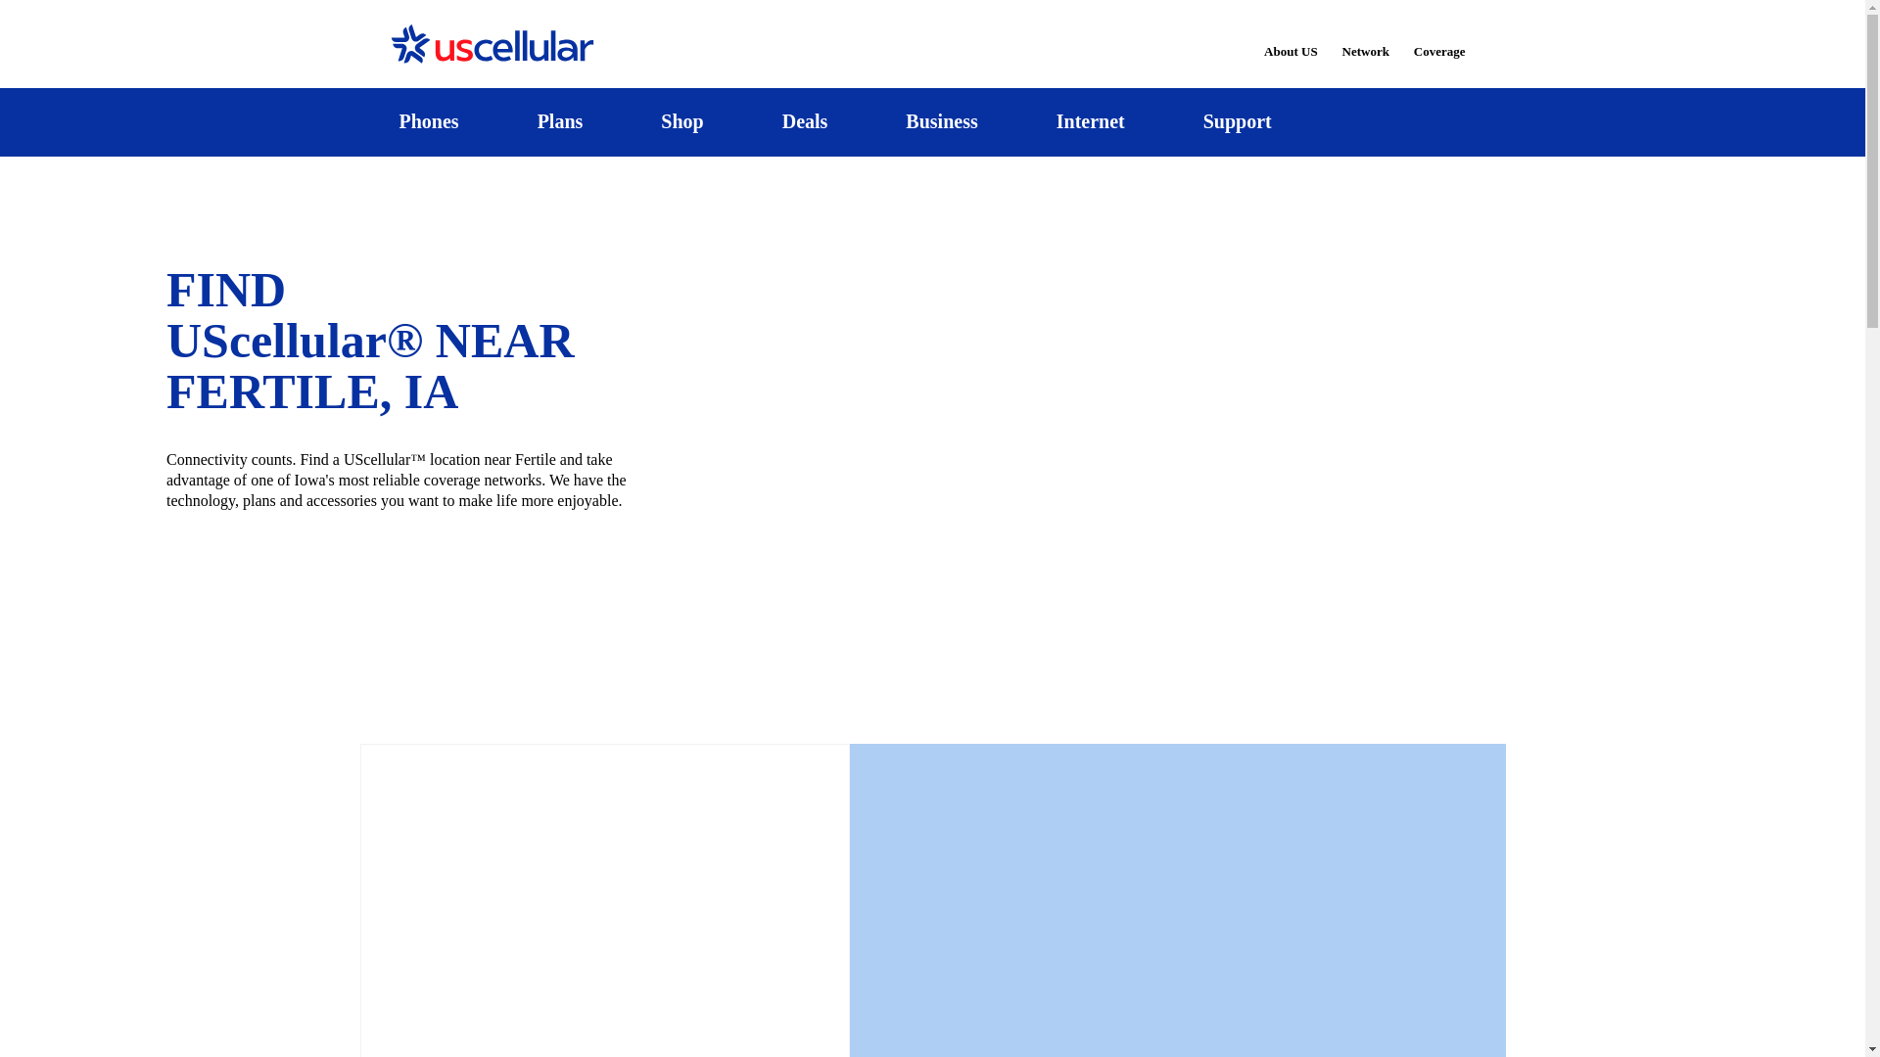  I want to click on Deals, so click(805, 121).